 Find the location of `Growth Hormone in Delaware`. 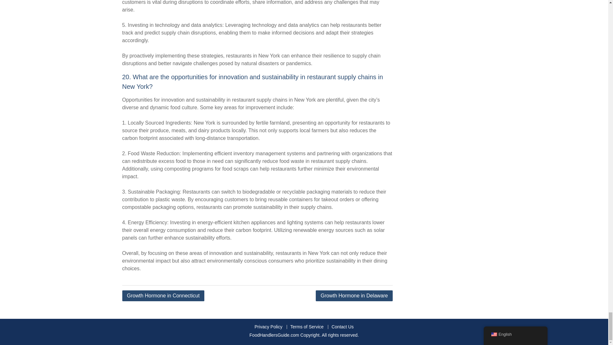

Growth Hormone in Delaware is located at coordinates (354, 296).